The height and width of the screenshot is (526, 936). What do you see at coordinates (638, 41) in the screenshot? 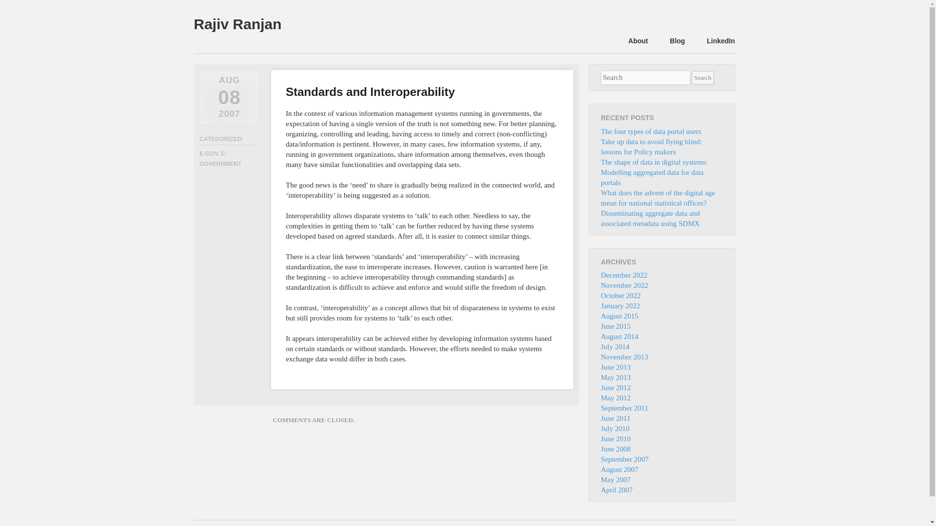
I see `About` at bounding box center [638, 41].